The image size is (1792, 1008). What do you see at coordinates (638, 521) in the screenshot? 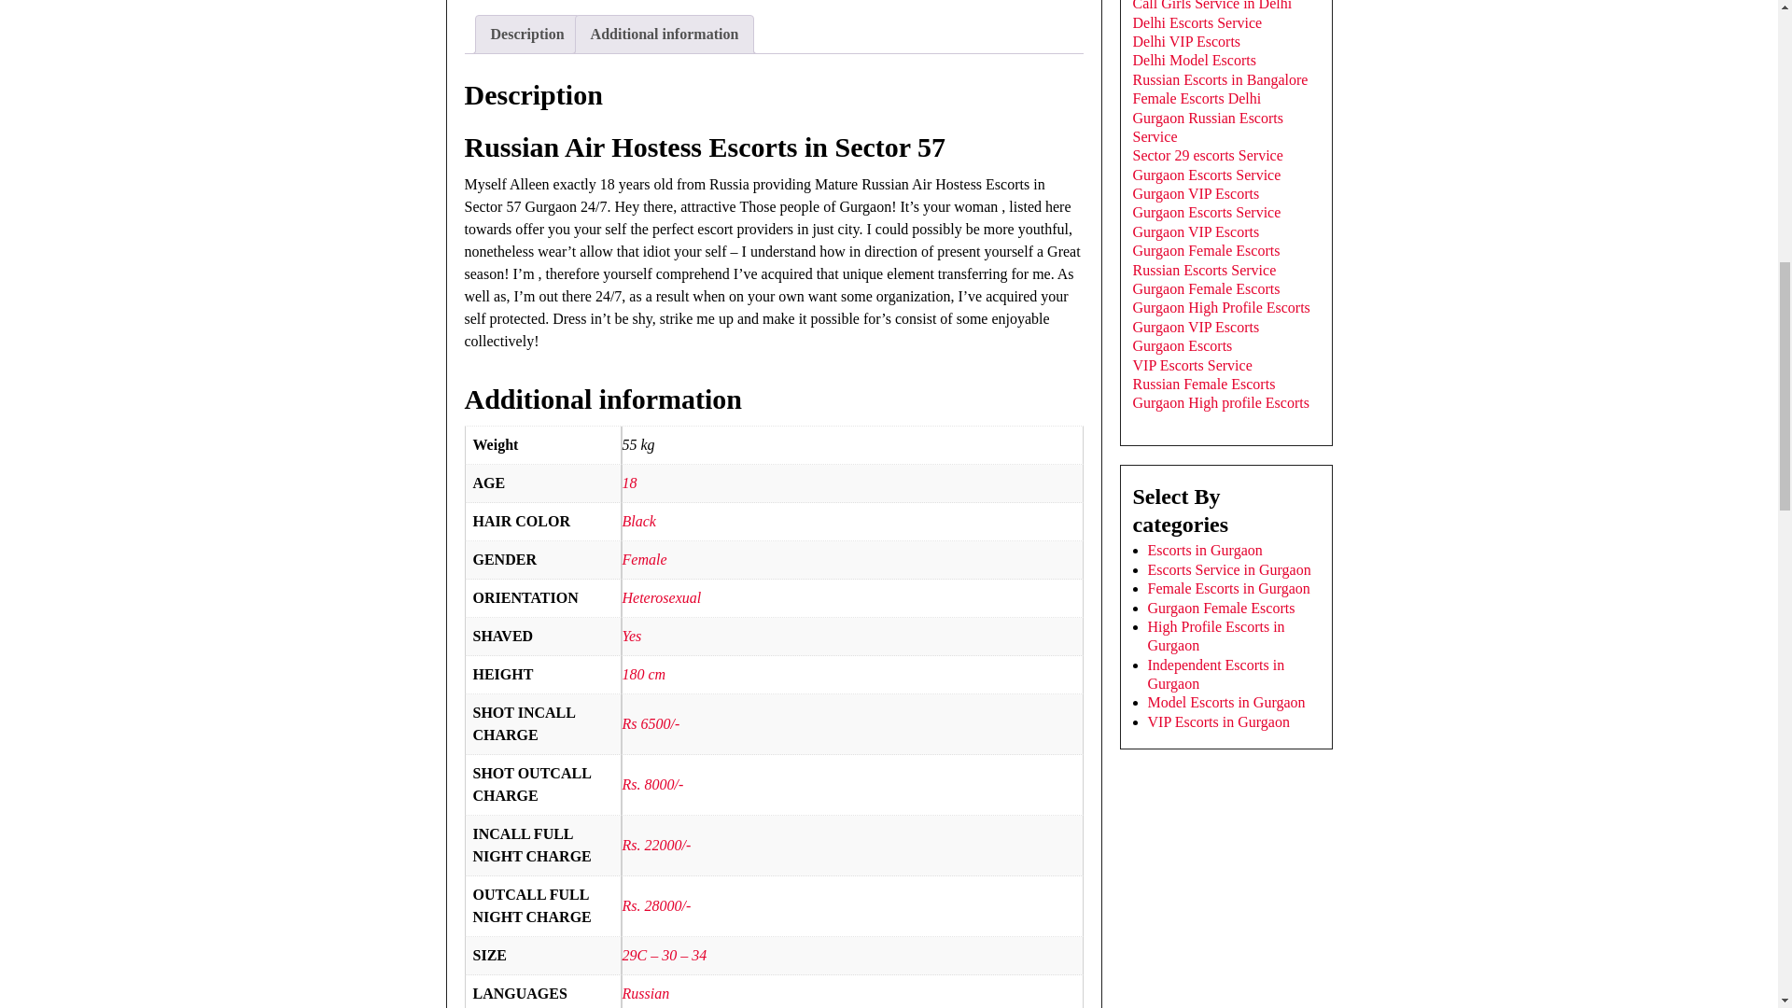
I see `Black` at bounding box center [638, 521].